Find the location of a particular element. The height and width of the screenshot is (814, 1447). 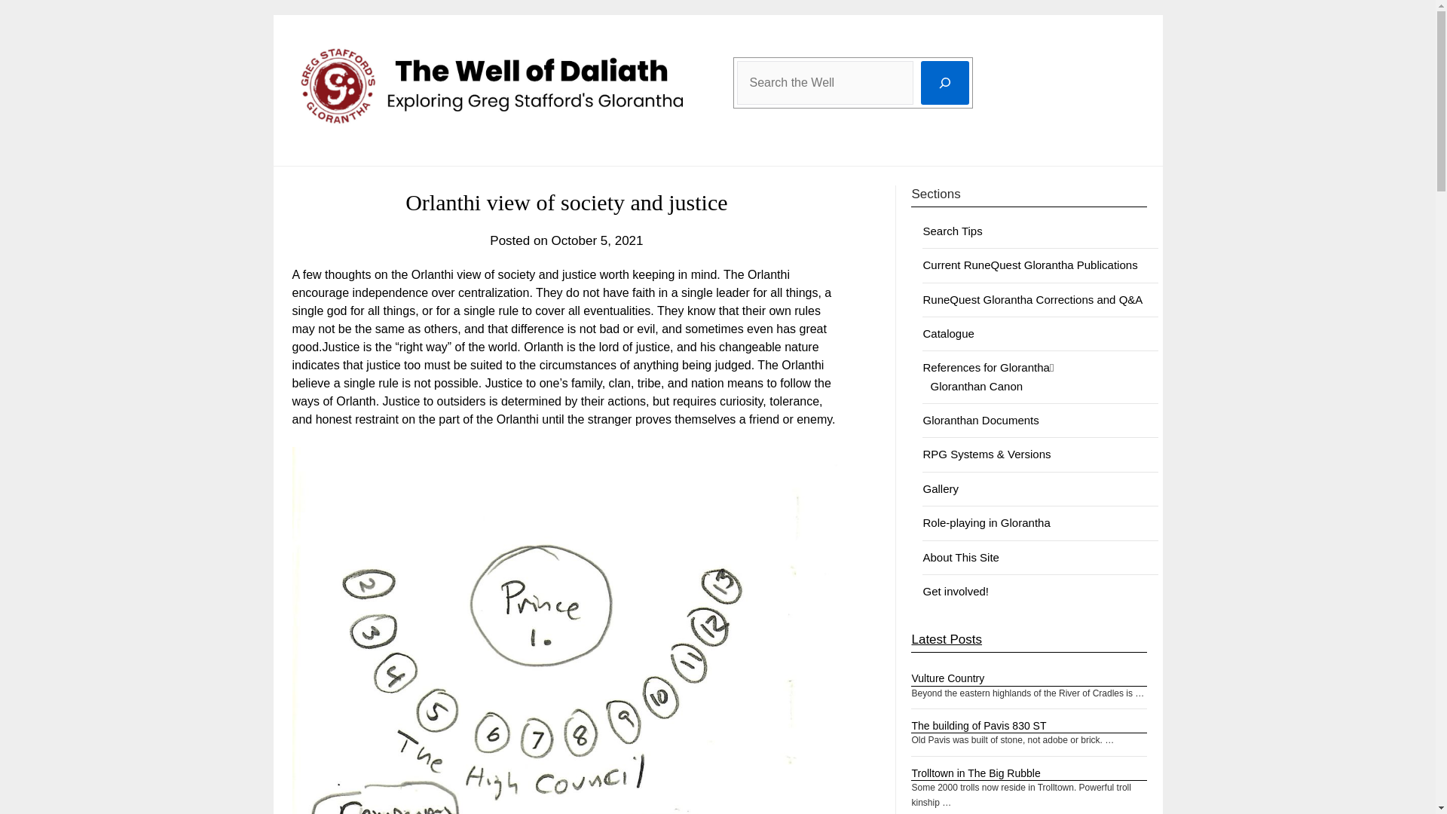

Latest Posts is located at coordinates (947, 639).